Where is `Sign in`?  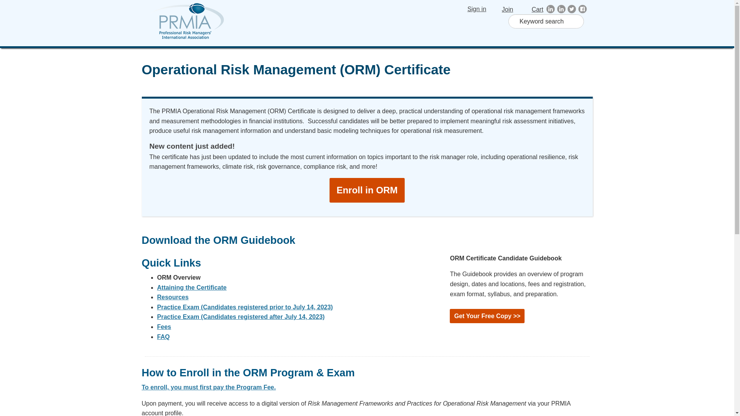 Sign in is located at coordinates (477, 9).